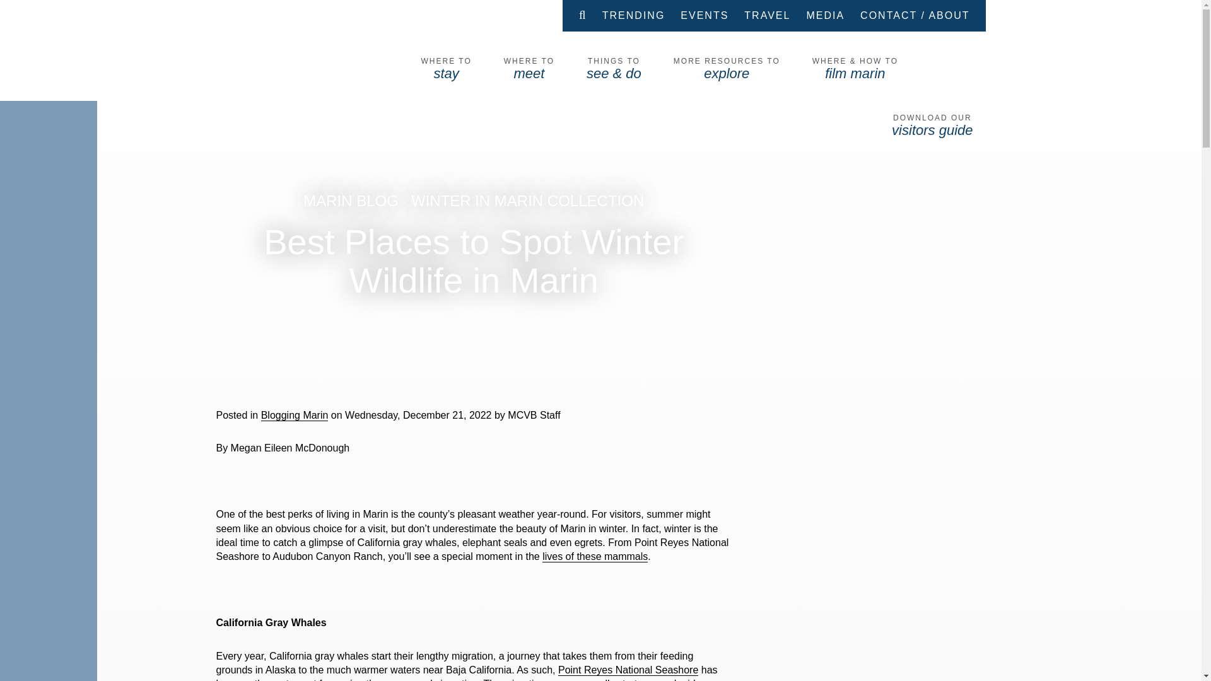  What do you see at coordinates (290, 68) in the screenshot?
I see `Visit Marin County, California` at bounding box center [290, 68].